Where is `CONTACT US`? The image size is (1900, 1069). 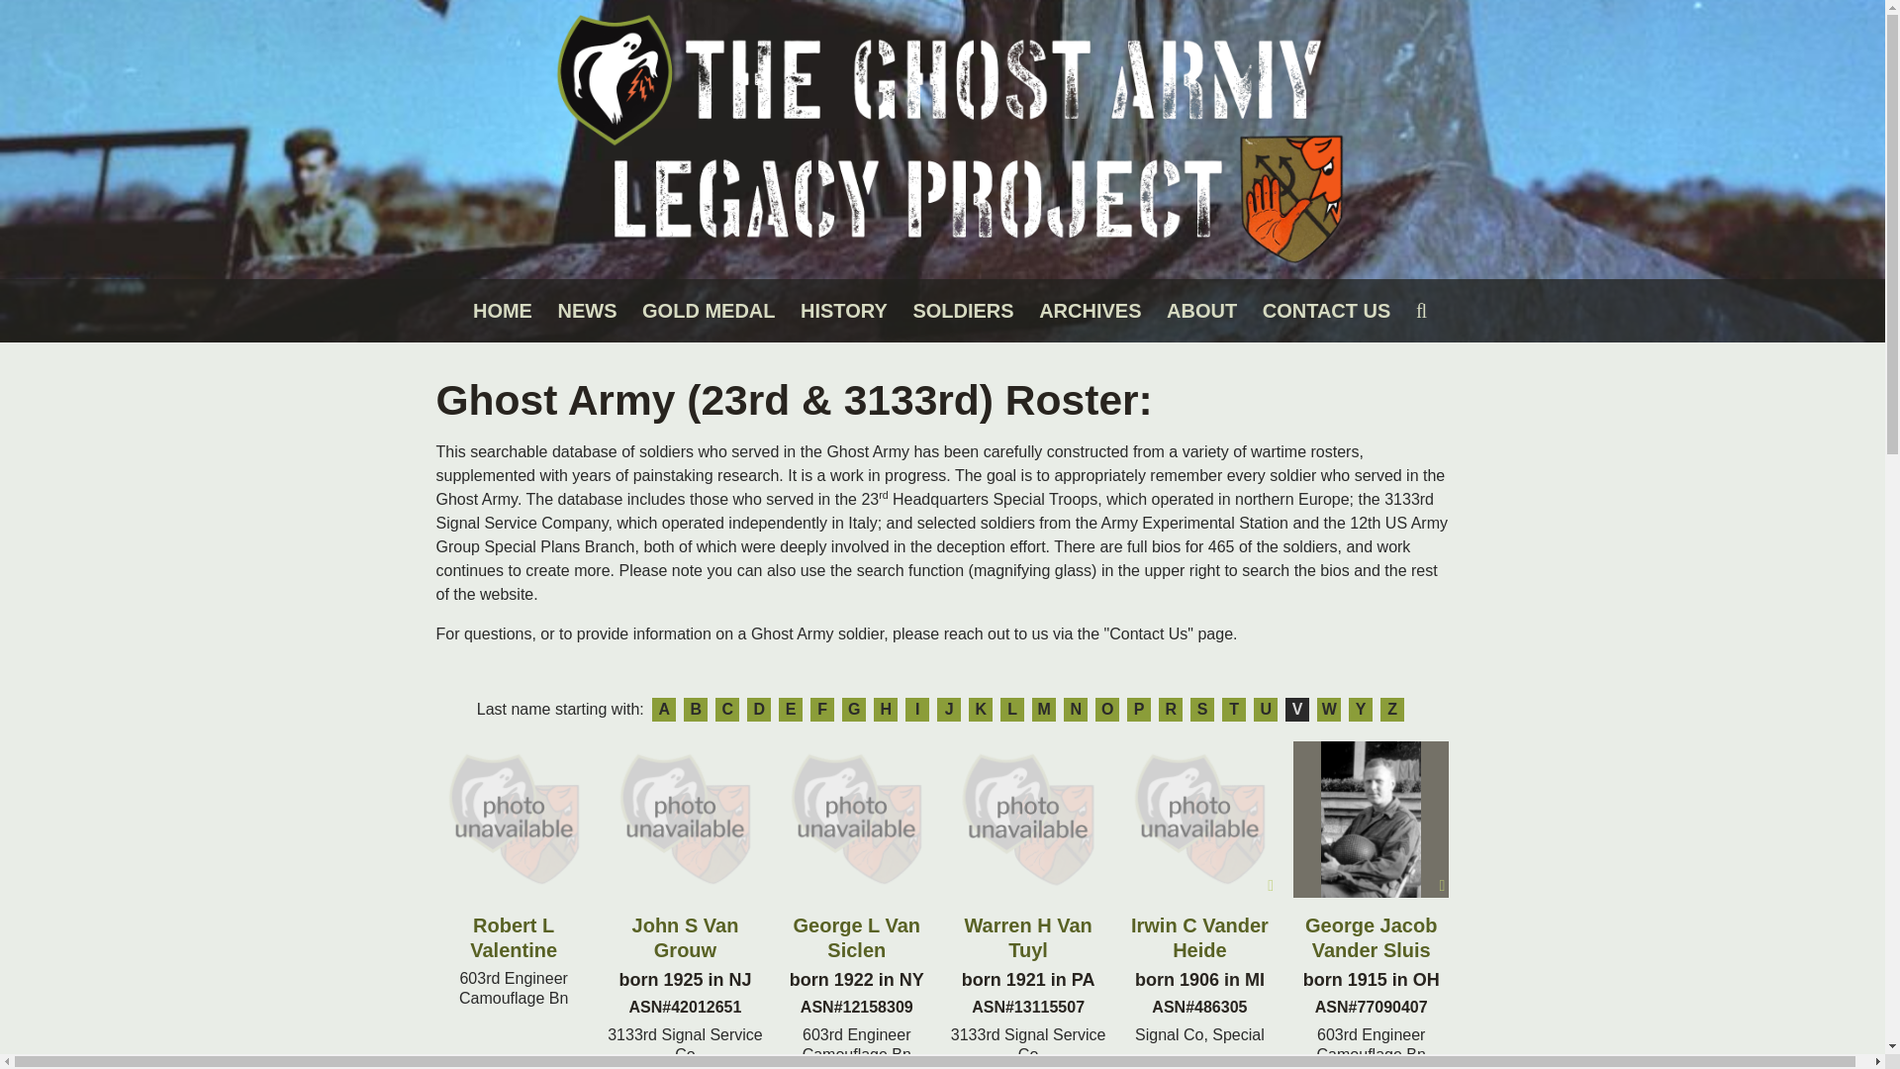 CONTACT US is located at coordinates (1326, 311).